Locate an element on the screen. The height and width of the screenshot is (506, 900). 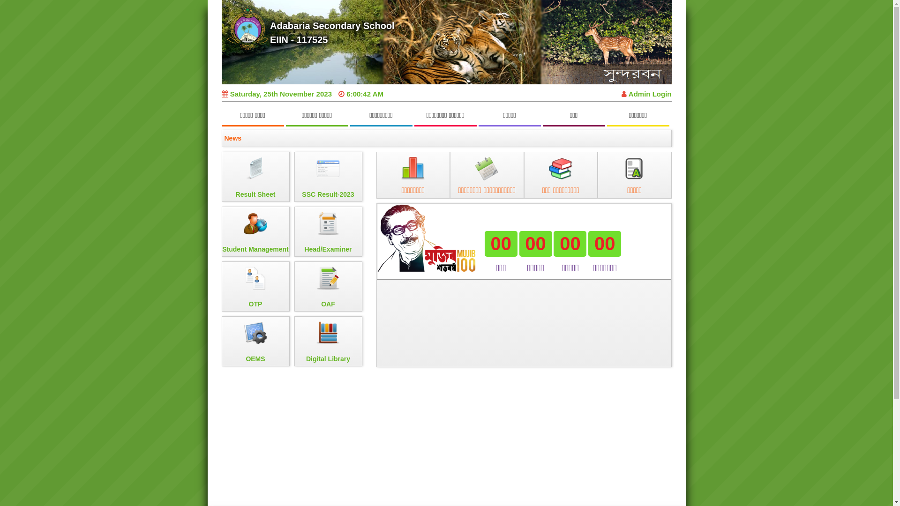
Digital Library is located at coordinates (328, 341).